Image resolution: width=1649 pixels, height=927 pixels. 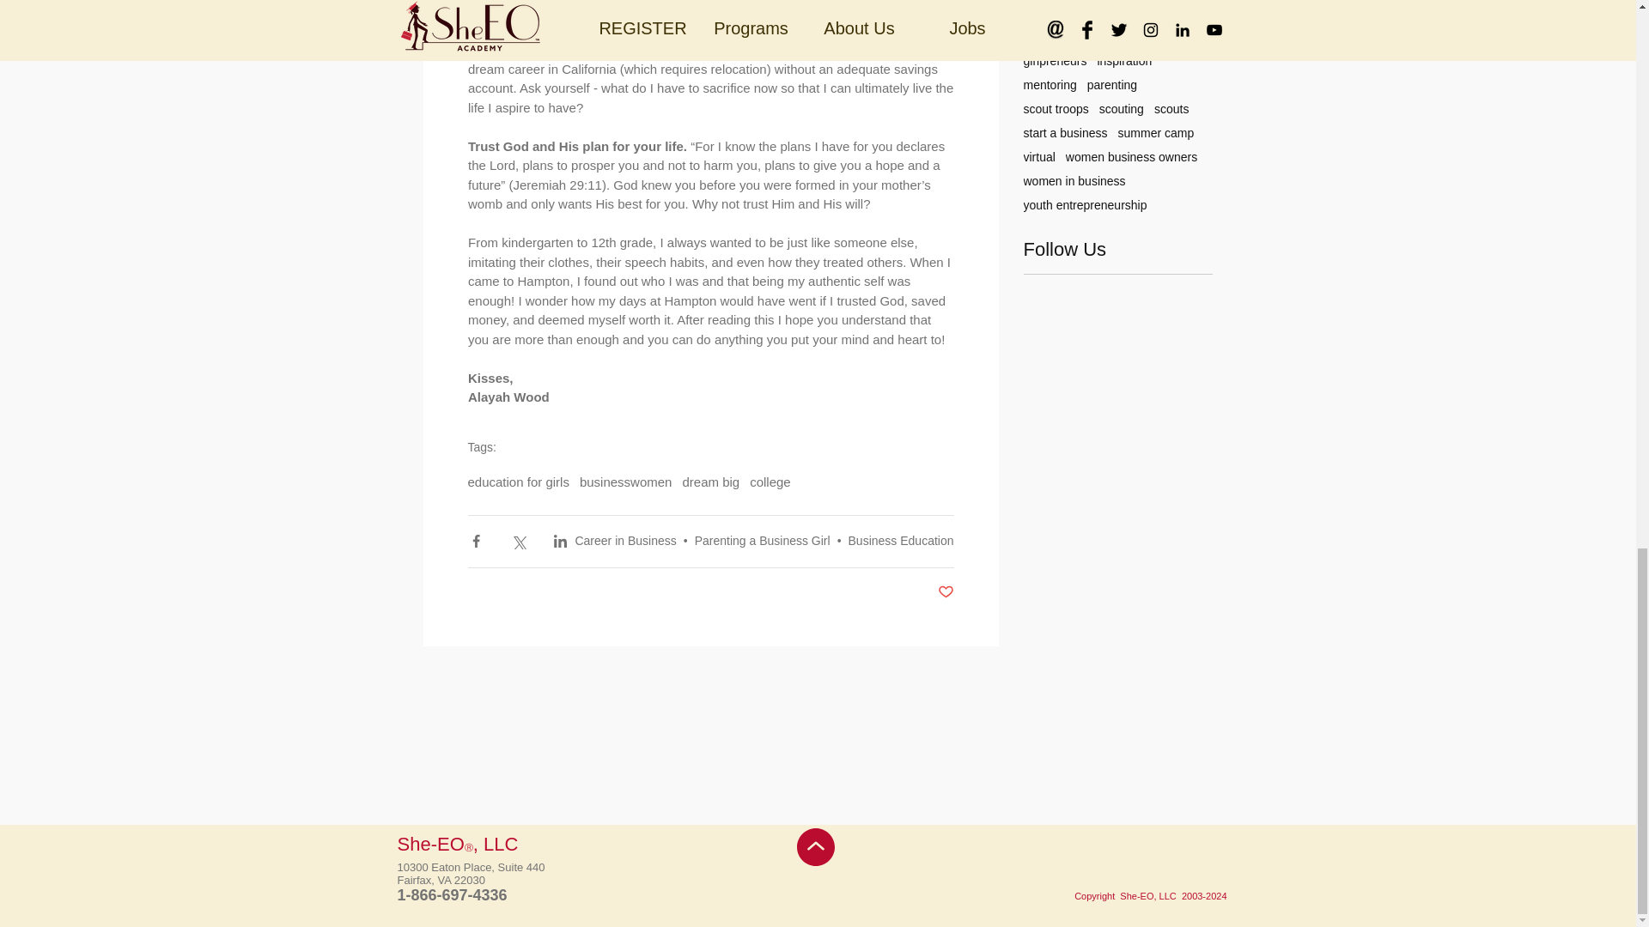 I want to click on education for girls, so click(x=517, y=482).